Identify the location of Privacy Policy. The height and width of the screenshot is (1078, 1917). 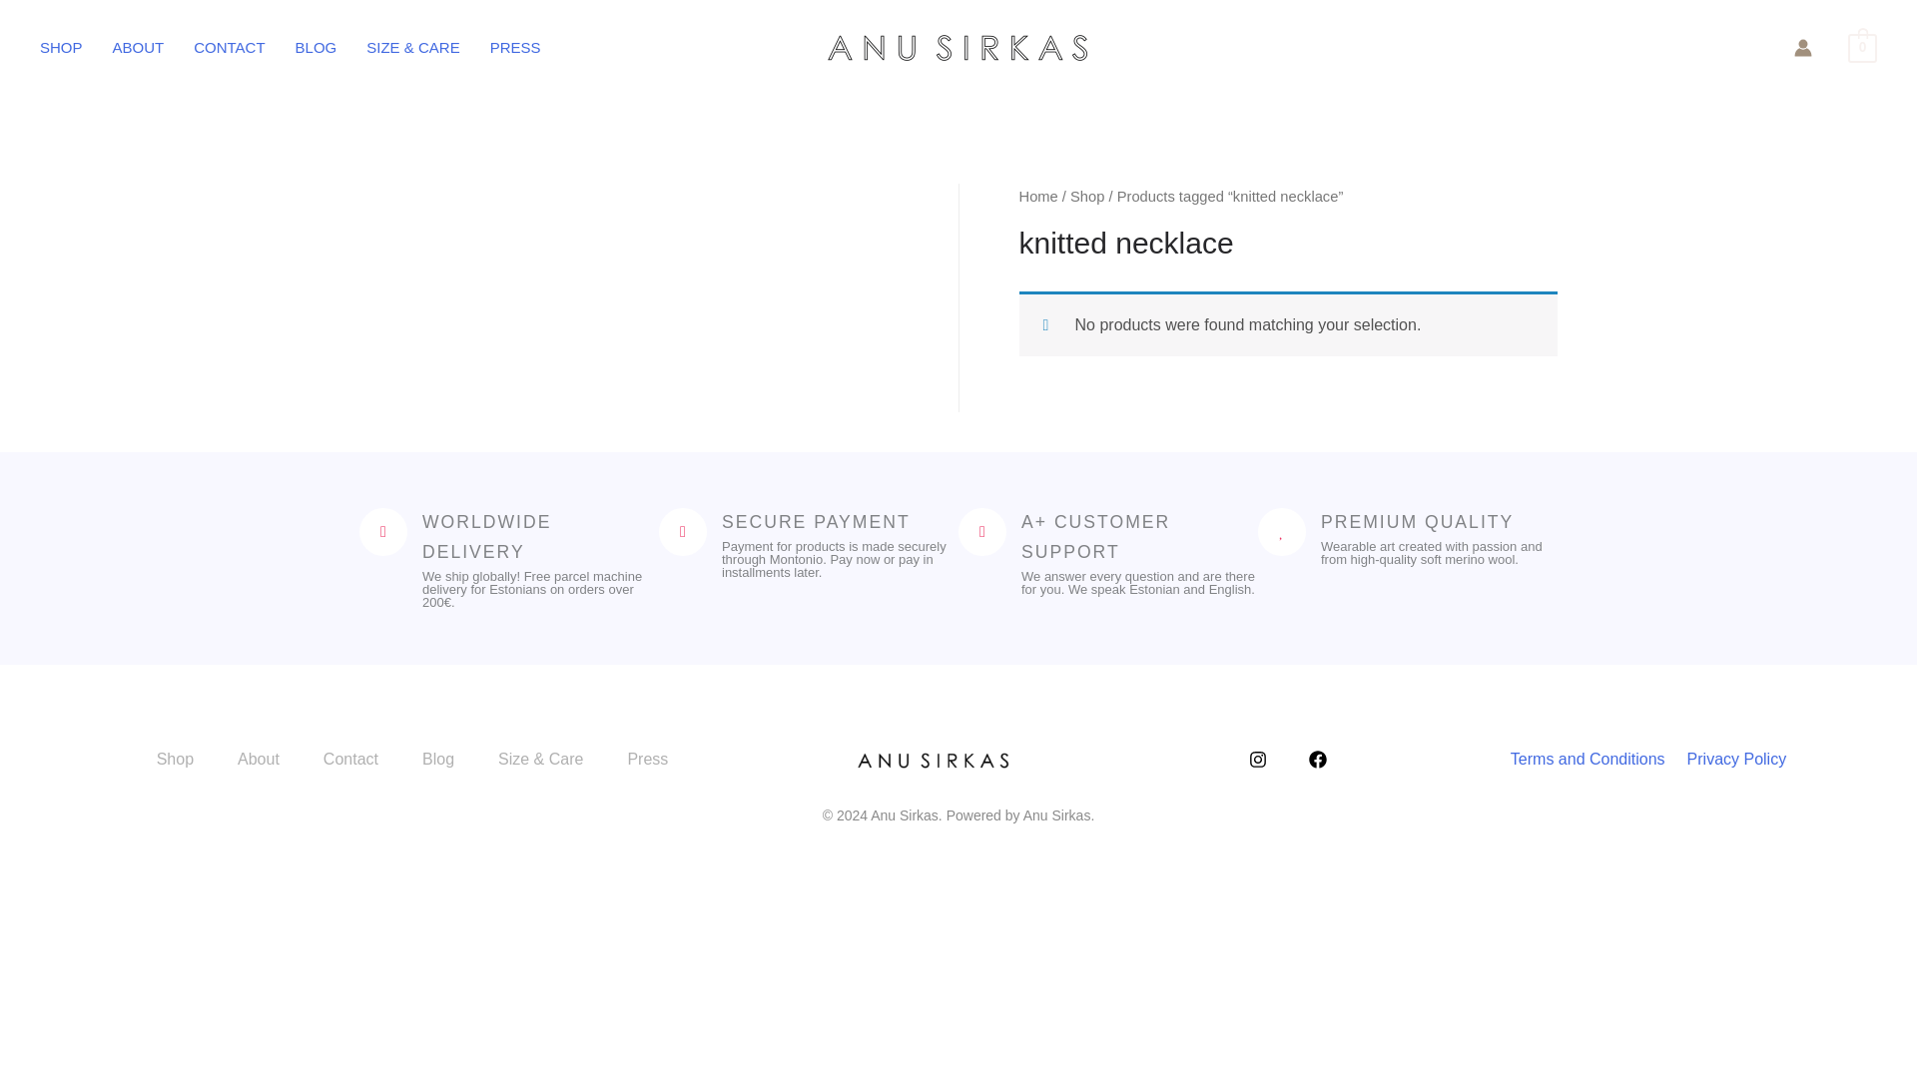
(1736, 759).